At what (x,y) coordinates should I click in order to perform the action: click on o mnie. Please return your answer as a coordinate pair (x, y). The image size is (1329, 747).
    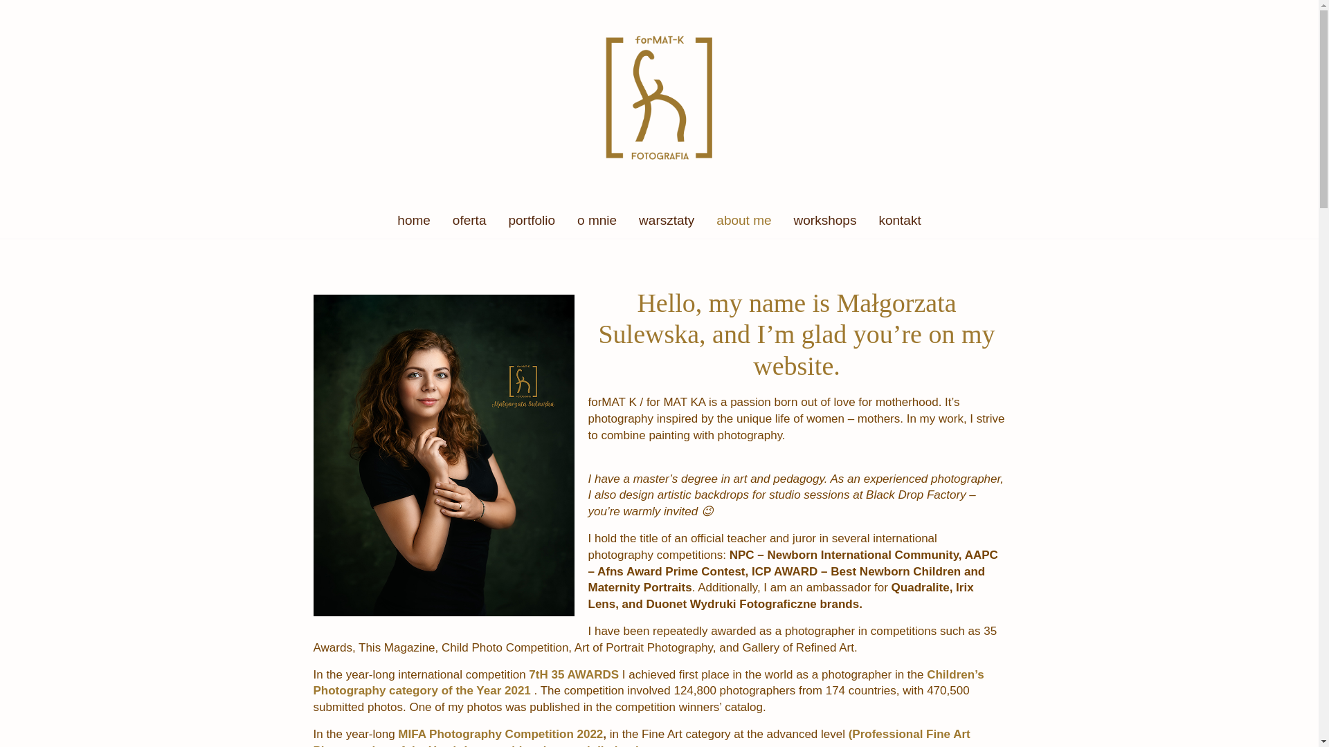
    Looking at the image, I should click on (597, 220).